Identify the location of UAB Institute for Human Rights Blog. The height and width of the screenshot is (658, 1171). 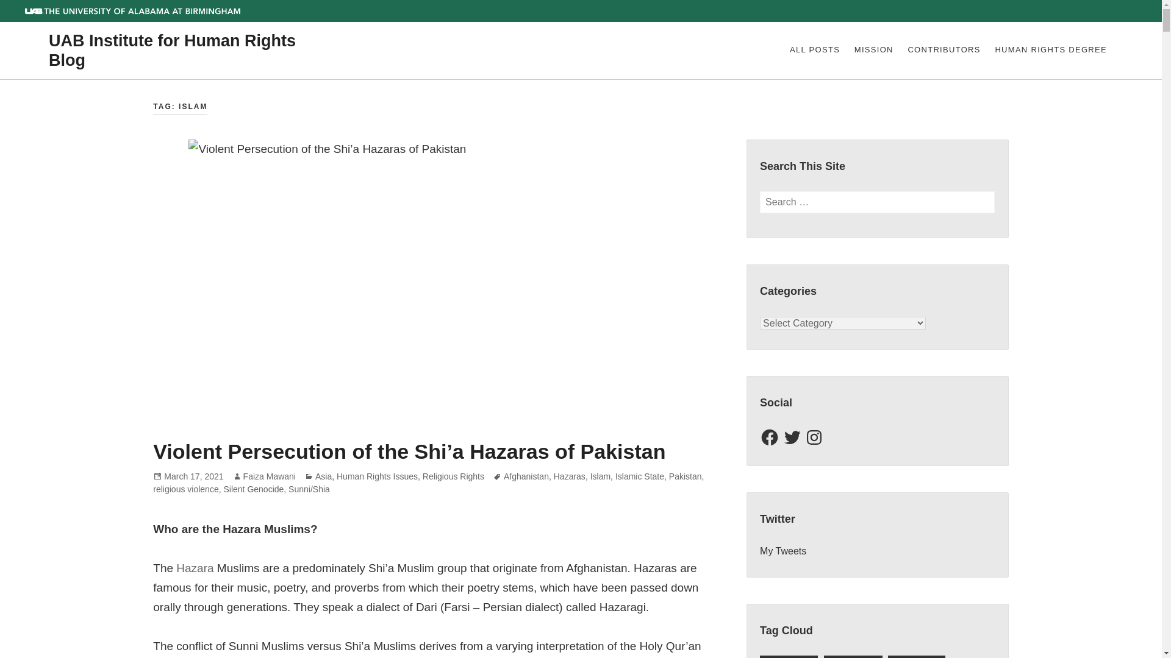
(172, 51).